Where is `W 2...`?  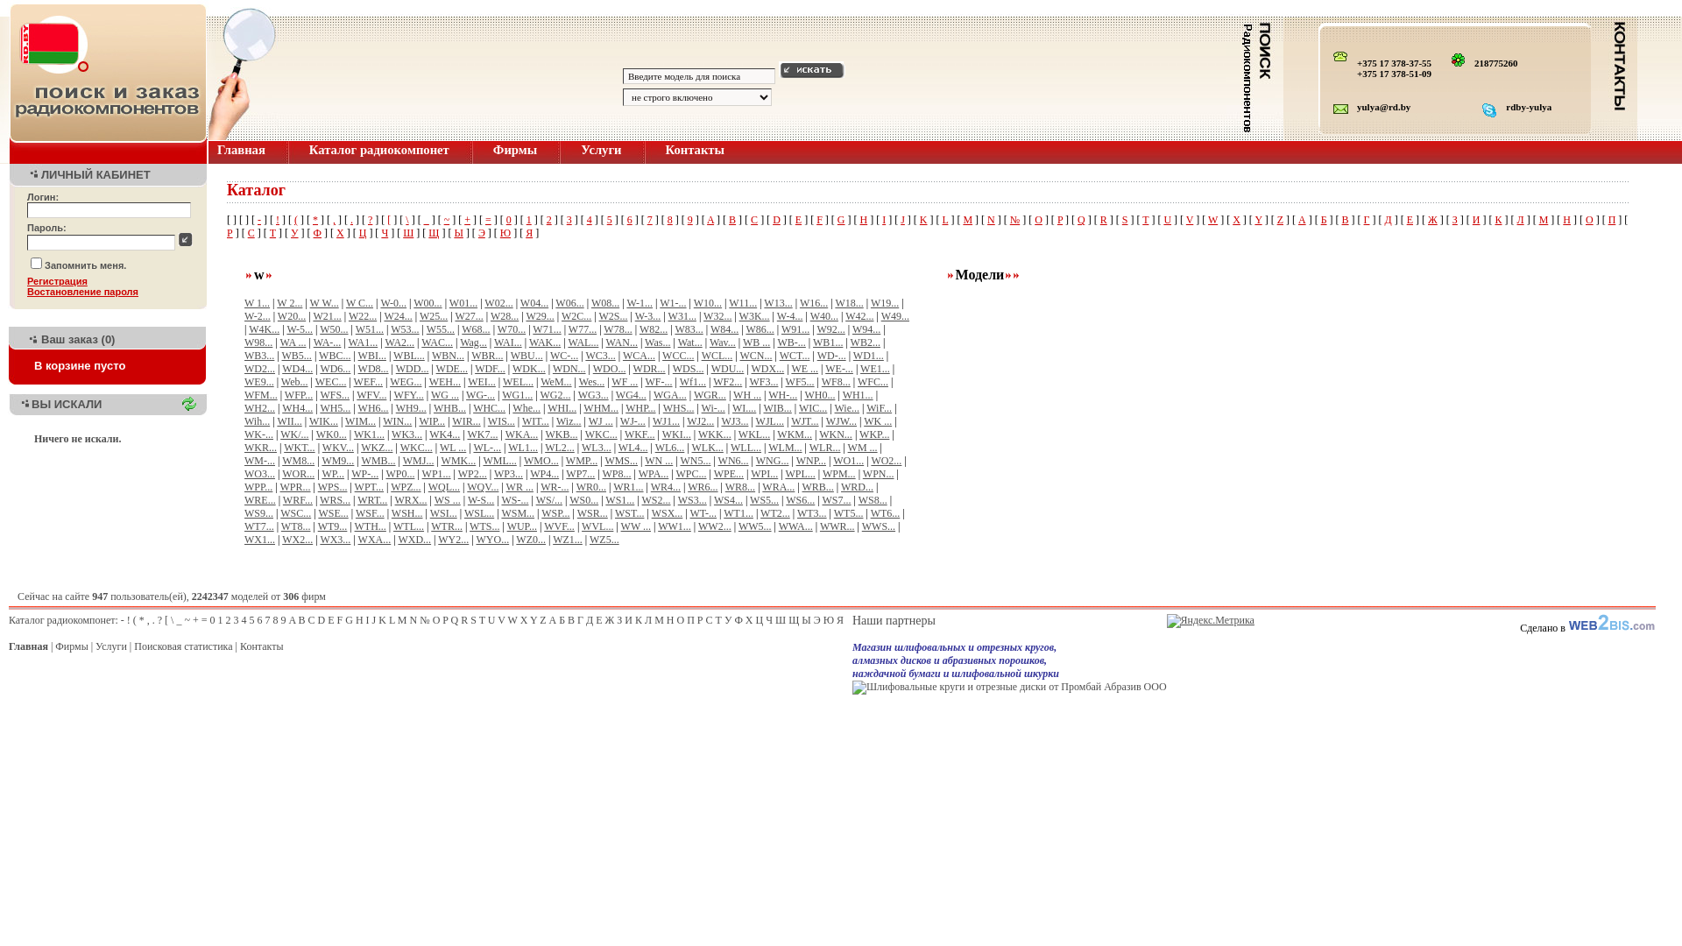 W 2... is located at coordinates (289, 303).